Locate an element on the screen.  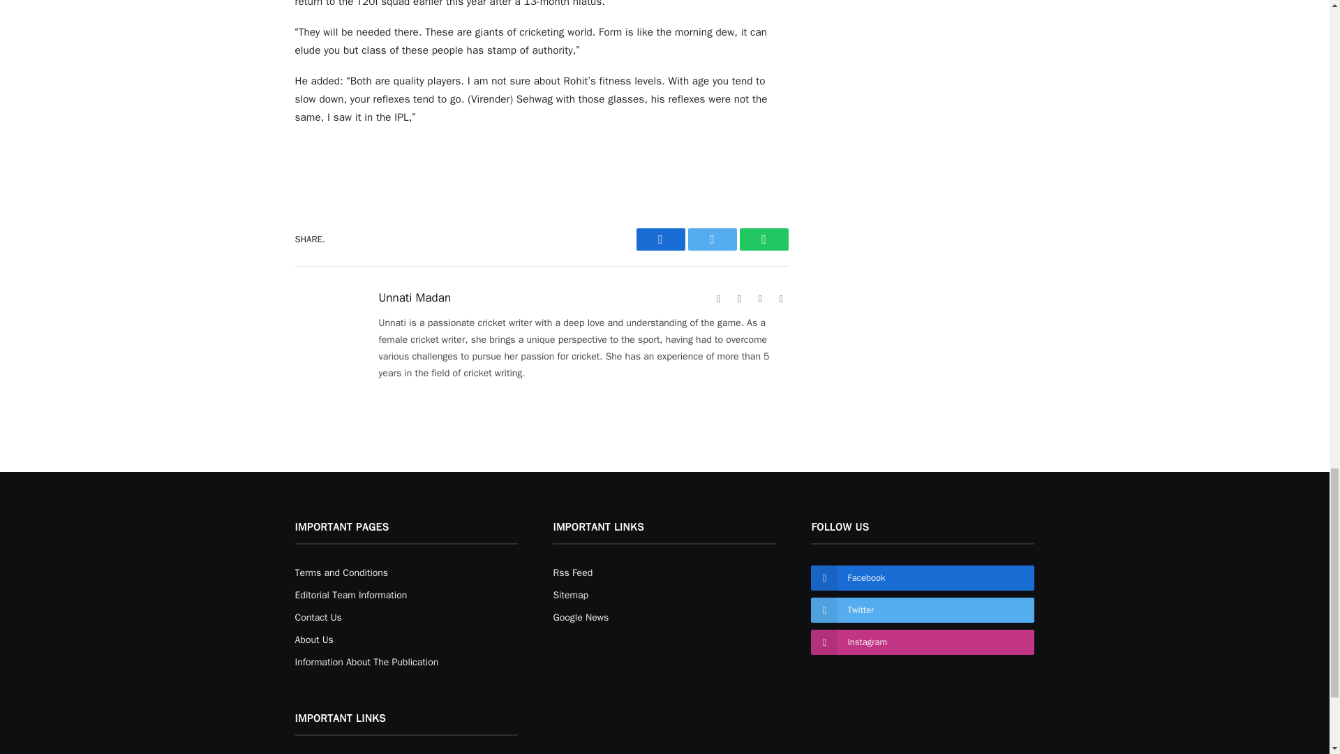
Share on Facebook is located at coordinates (660, 239).